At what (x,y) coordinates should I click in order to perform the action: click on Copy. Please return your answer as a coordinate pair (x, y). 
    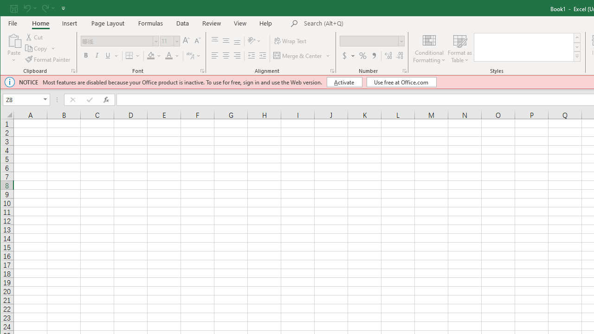
    Looking at the image, I should click on (37, 48).